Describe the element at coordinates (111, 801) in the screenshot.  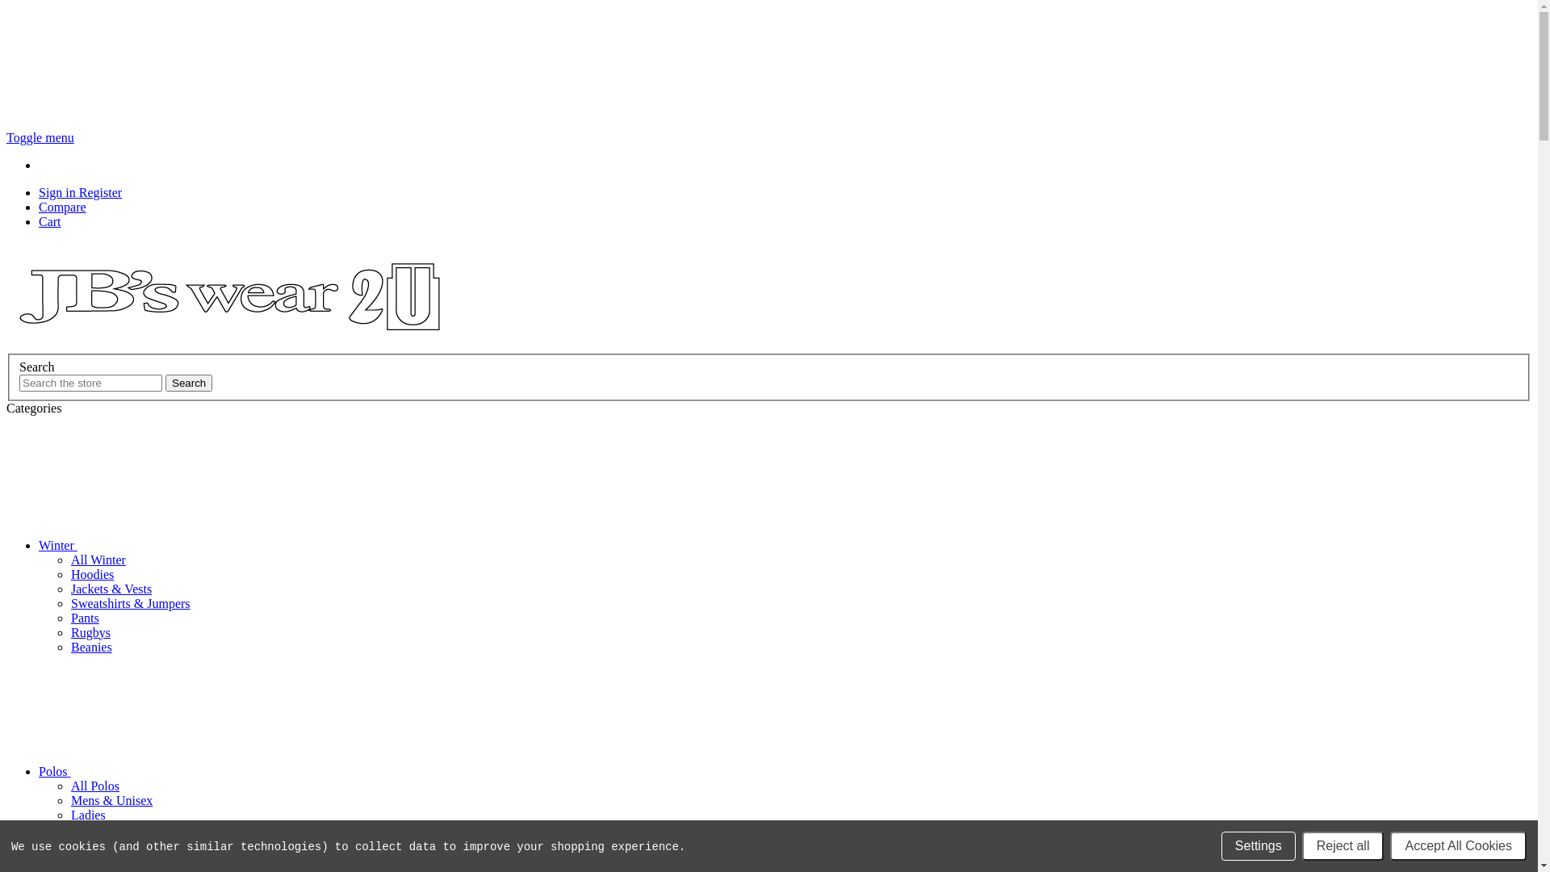
I see `Mens & Unisex` at that location.